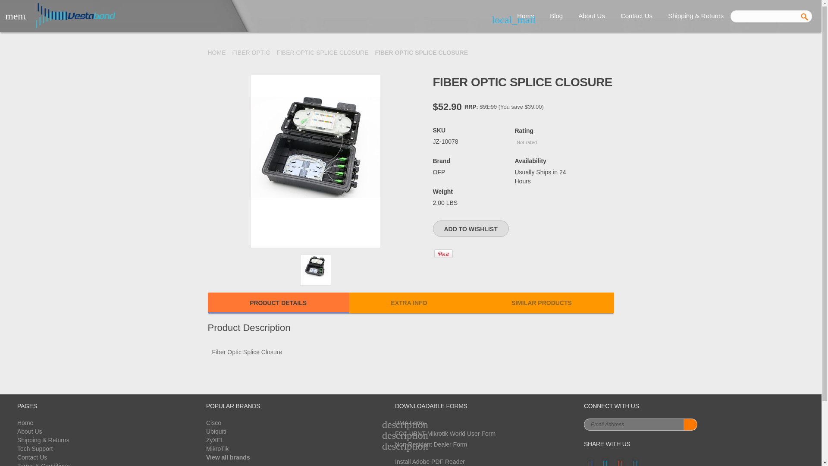 The width and height of the screenshot is (828, 466). Describe the element at coordinates (525, 16) in the screenshot. I see `Home` at that location.